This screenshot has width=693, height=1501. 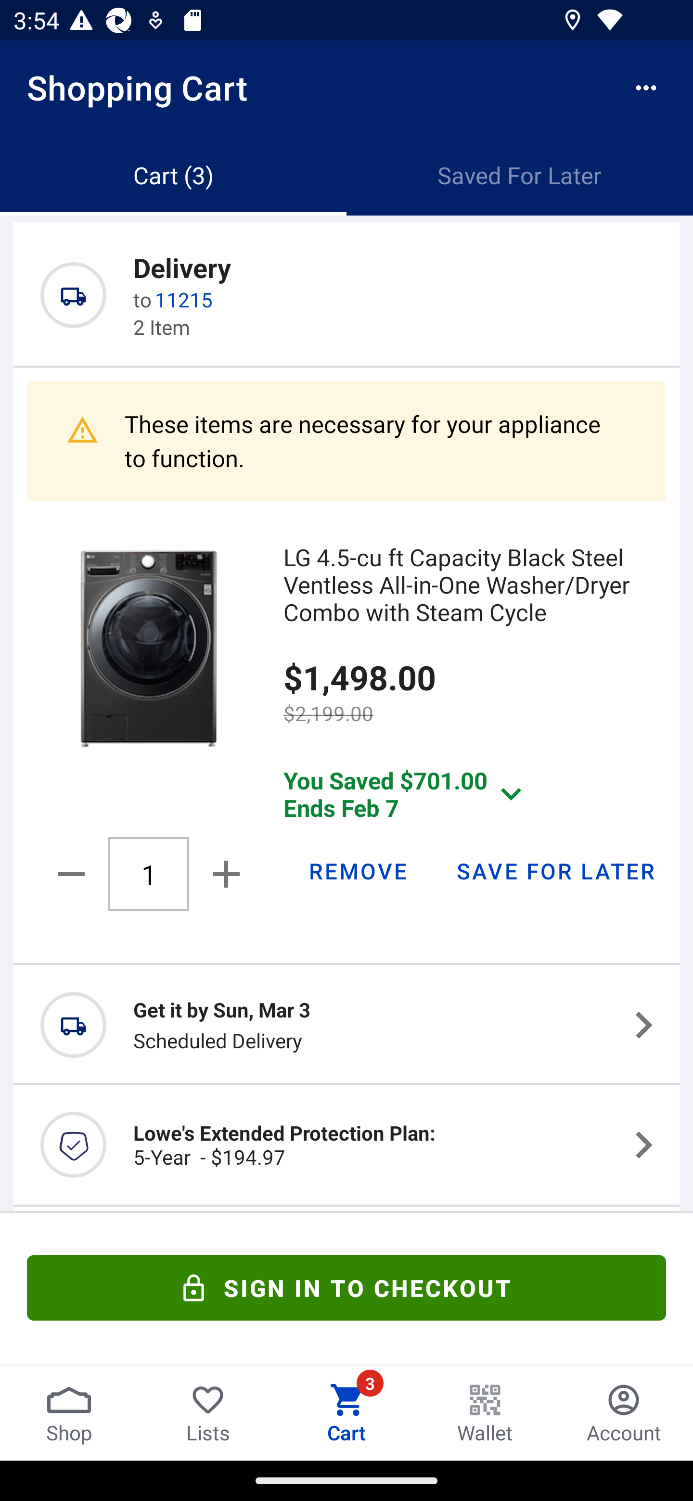 I want to click on Lowe's Extended Protection Plan:
5-Year  - $194.97, so click(x=346, y=1145).